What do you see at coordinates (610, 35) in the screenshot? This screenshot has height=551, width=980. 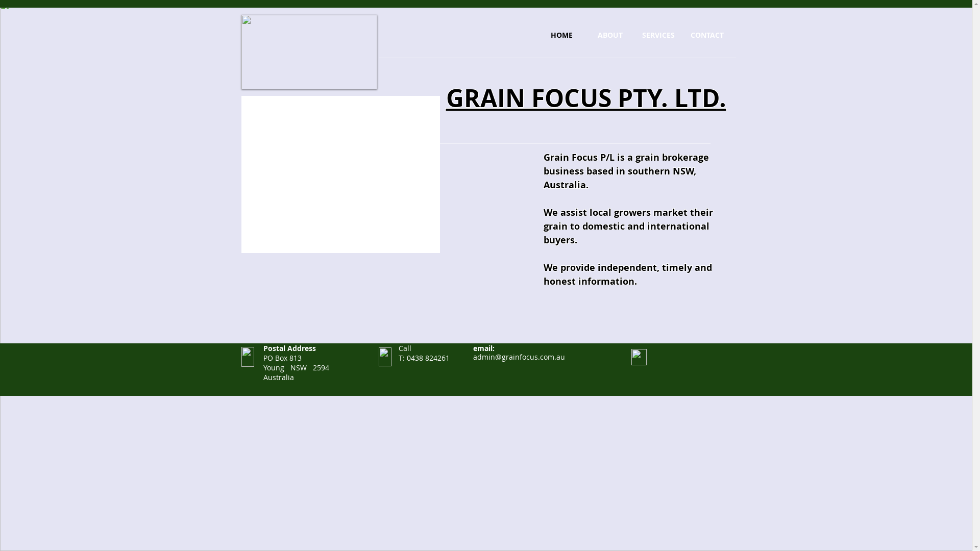 I see `ABOUT` at bounding box center [610, 35].